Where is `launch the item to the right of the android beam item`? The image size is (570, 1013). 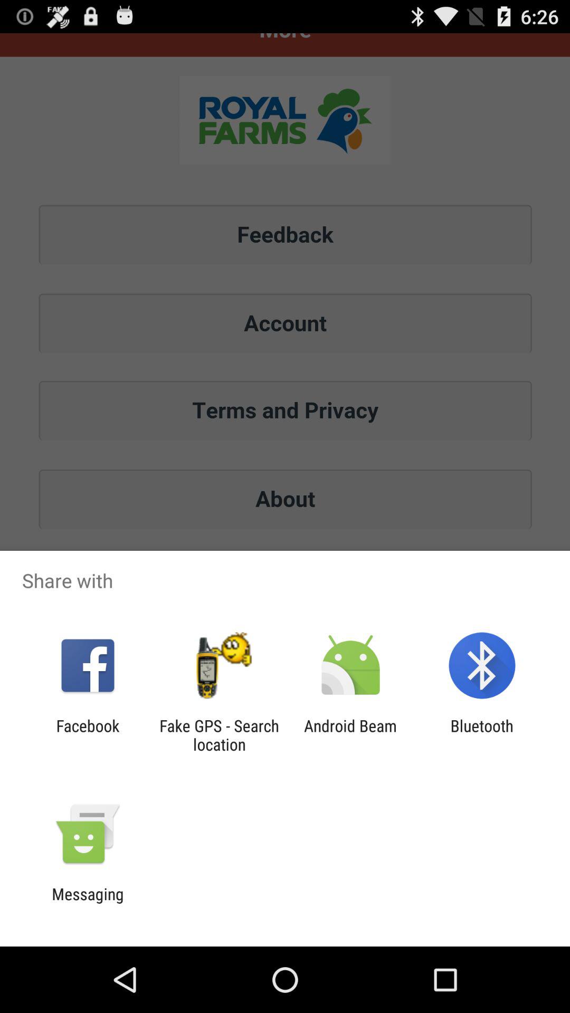 launch the item to the right of the android beam item is located at coordinates (481, 735).